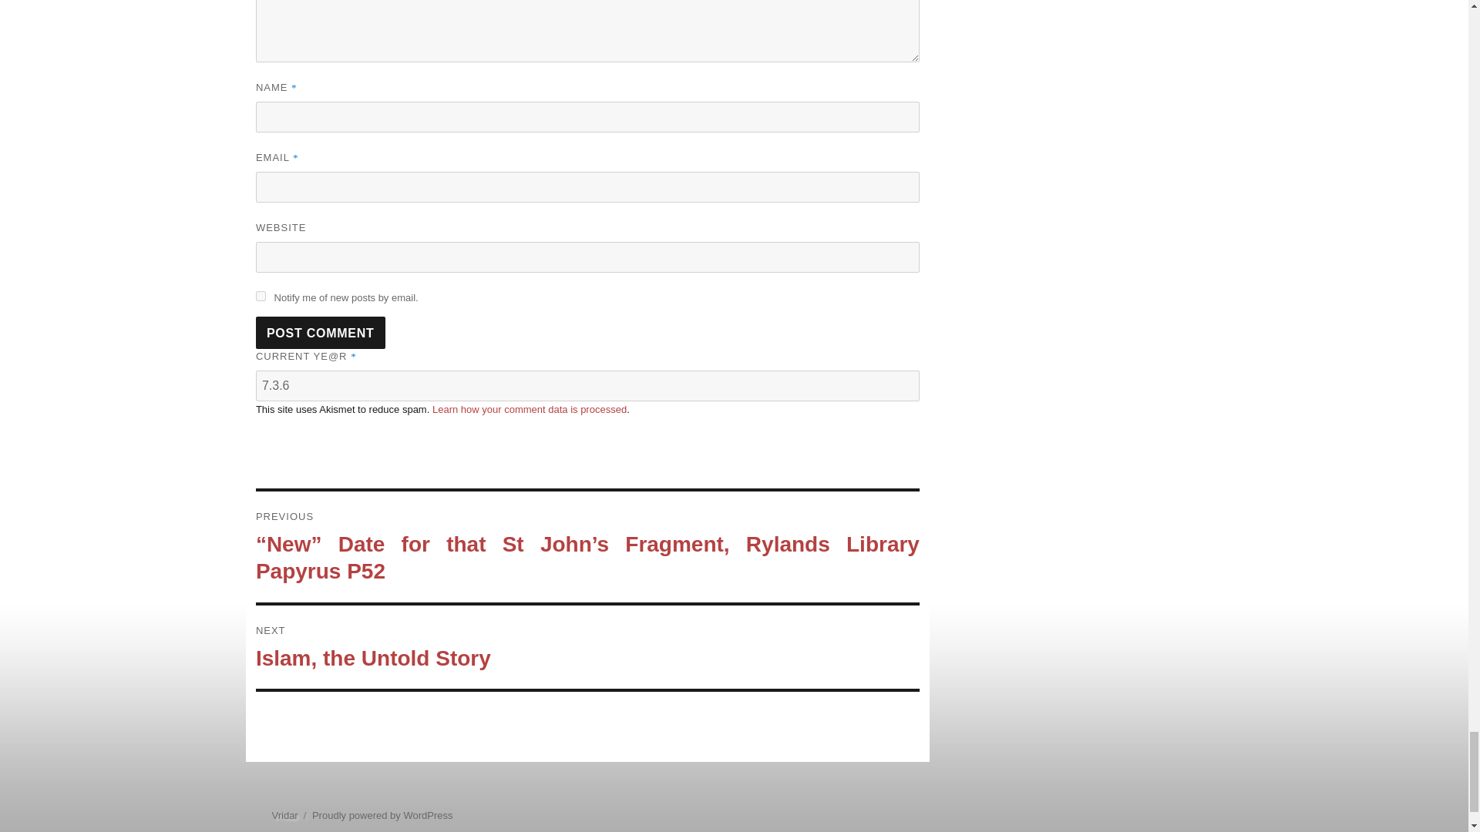 The image size is (1480, 832). What do you see at coordinates (321, 333) in the screenshot?
I see `Post Comment` at bounding box center [321, 333].